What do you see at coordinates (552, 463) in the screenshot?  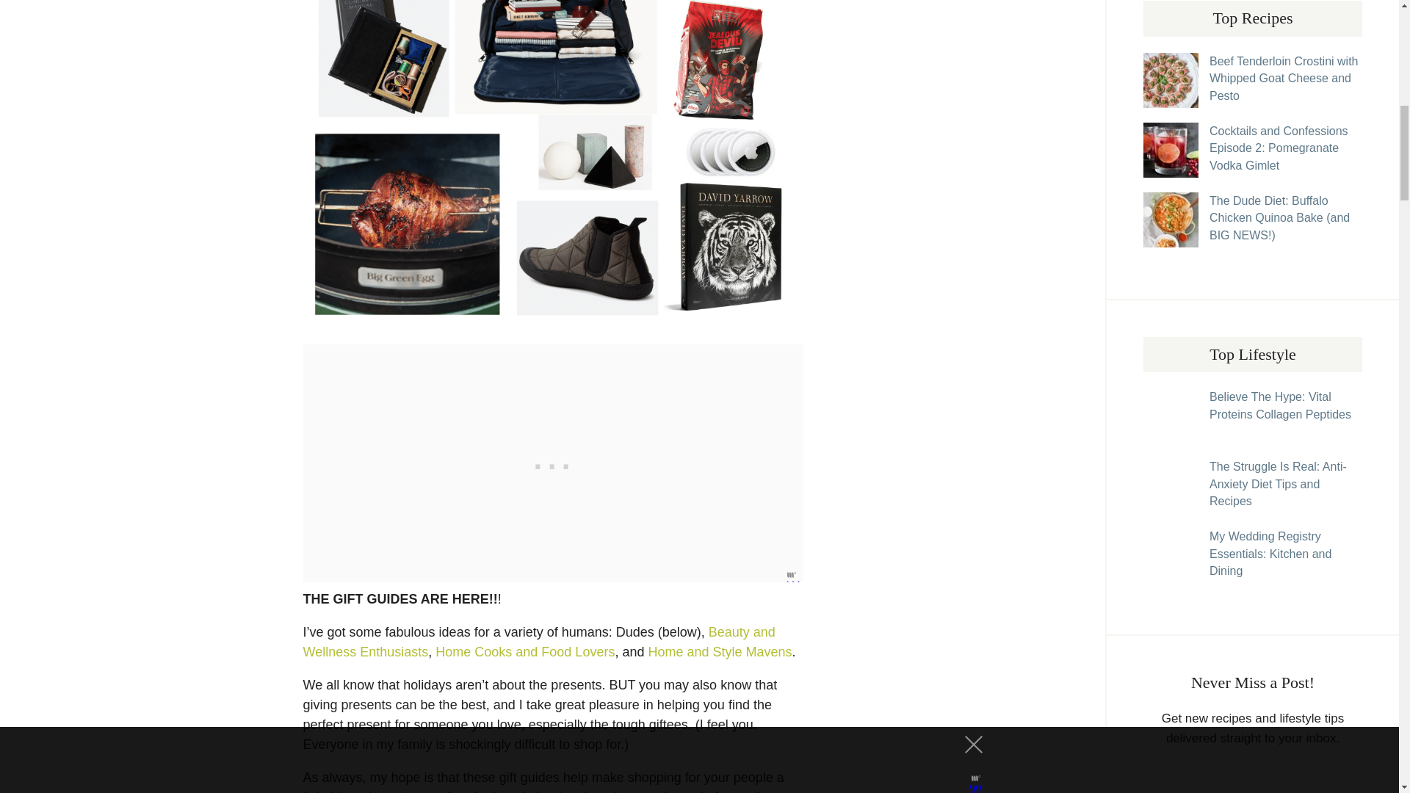 I see `3rd party ad content` at bounding box center [552, 463].